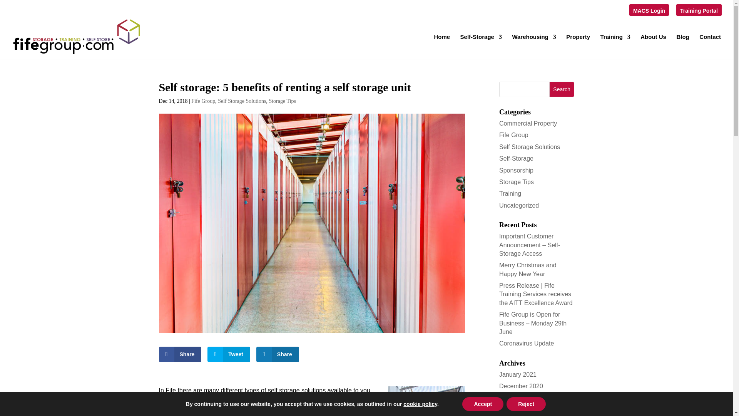 The image size is (739, 416). I want to click on Warehousing, so click(533, 46).